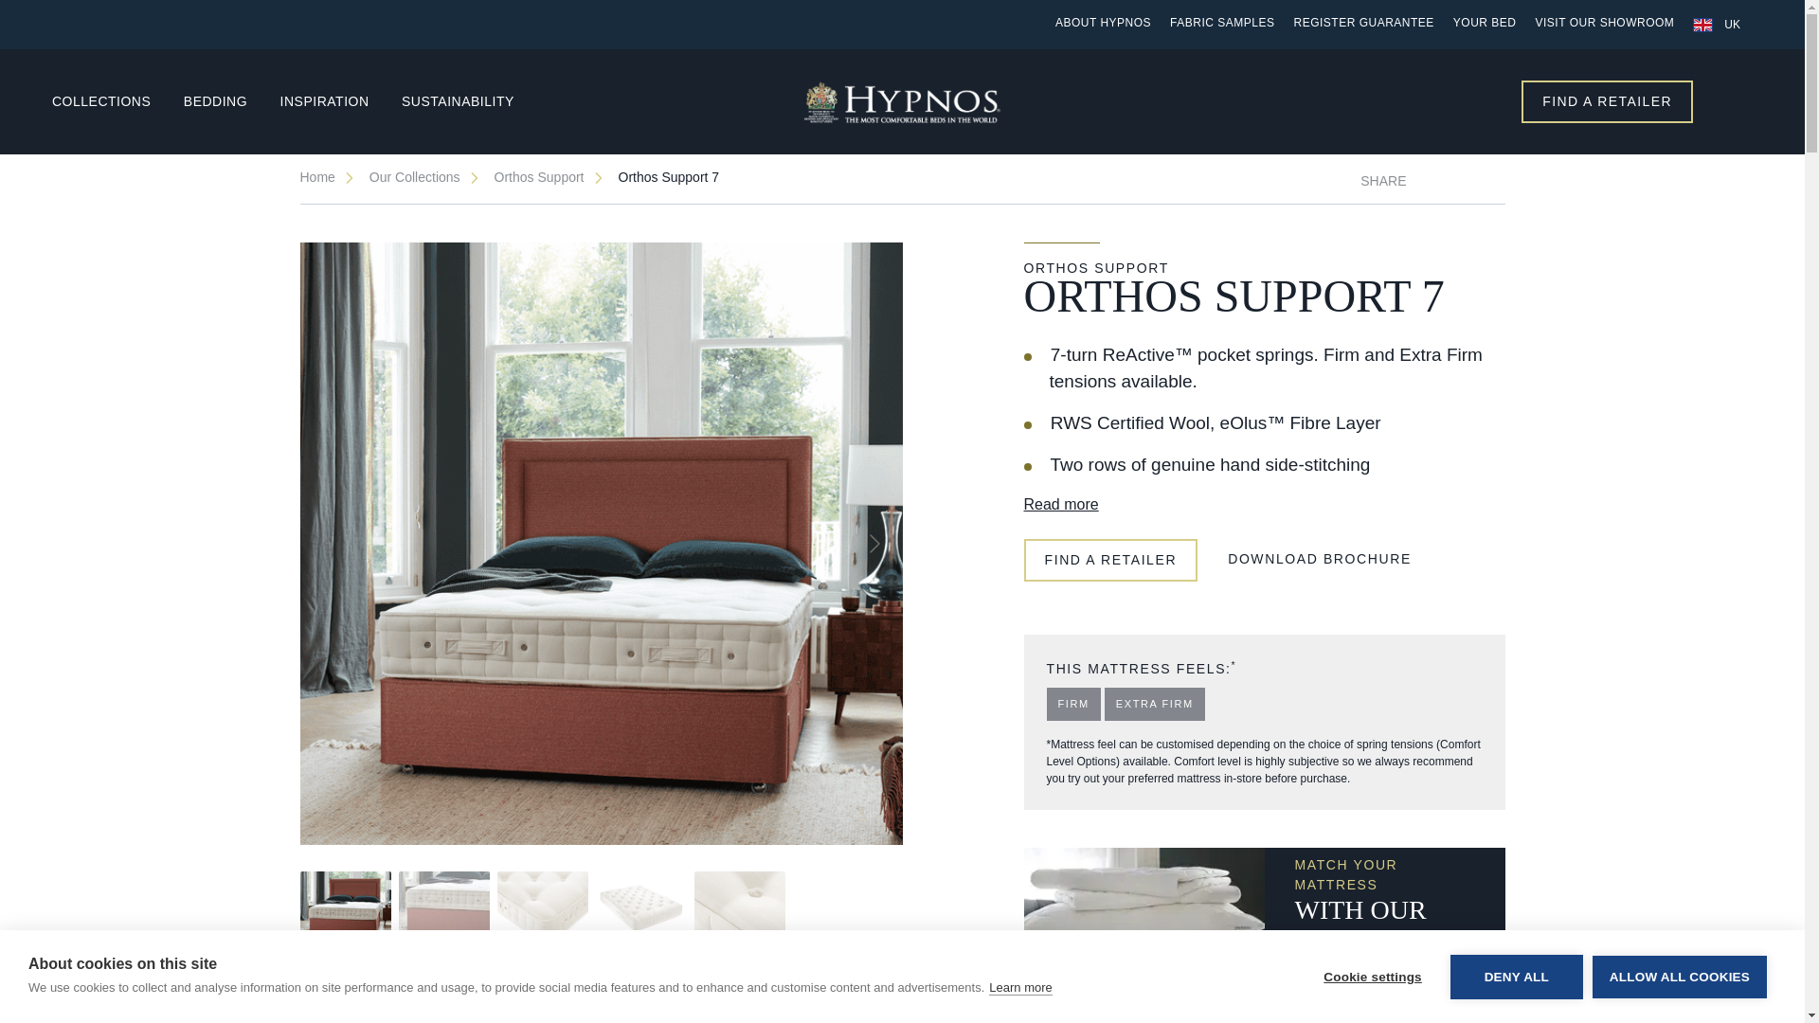  What do you see at coordinates (1605, 25) in the screenshot?
I see `VISIT OUR SHOWROOM` at bounding box center [1605, 25].